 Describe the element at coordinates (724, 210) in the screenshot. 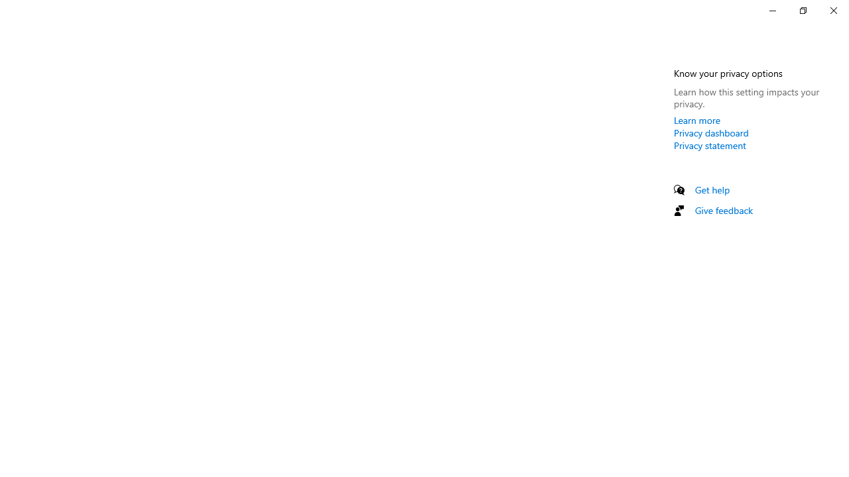

I see `Give feedback` at that location.